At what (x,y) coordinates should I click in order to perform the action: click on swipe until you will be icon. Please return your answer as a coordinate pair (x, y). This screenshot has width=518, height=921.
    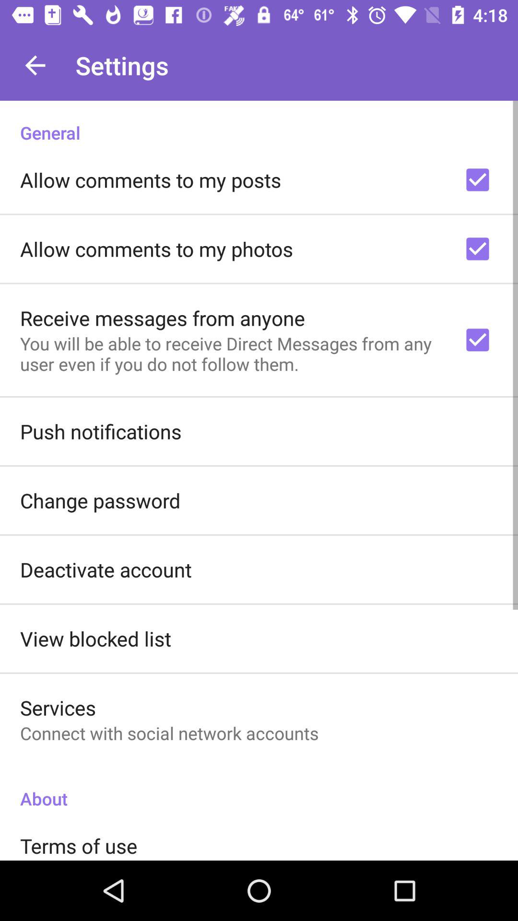
    Looking at the image, I should click on (229, 354).